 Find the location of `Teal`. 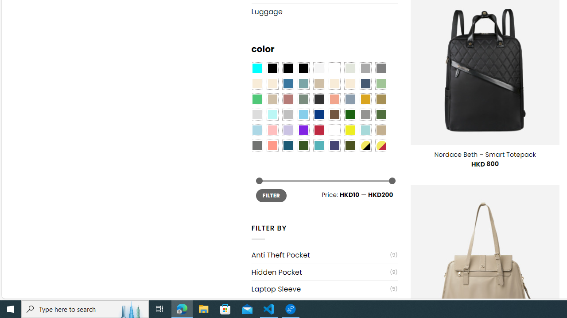

Teal is located at coordinates (319, 145).